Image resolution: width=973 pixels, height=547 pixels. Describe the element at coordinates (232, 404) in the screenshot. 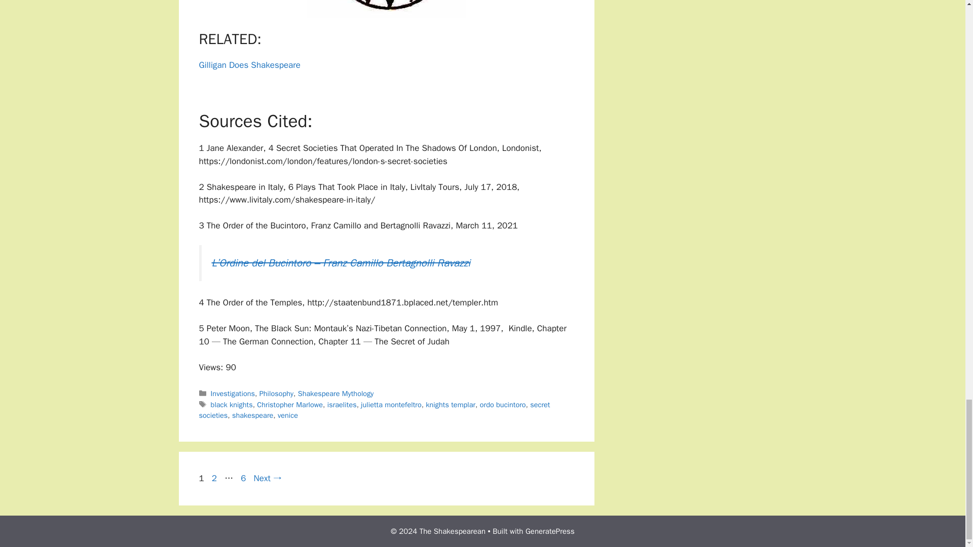

I see `israelites` at that location.